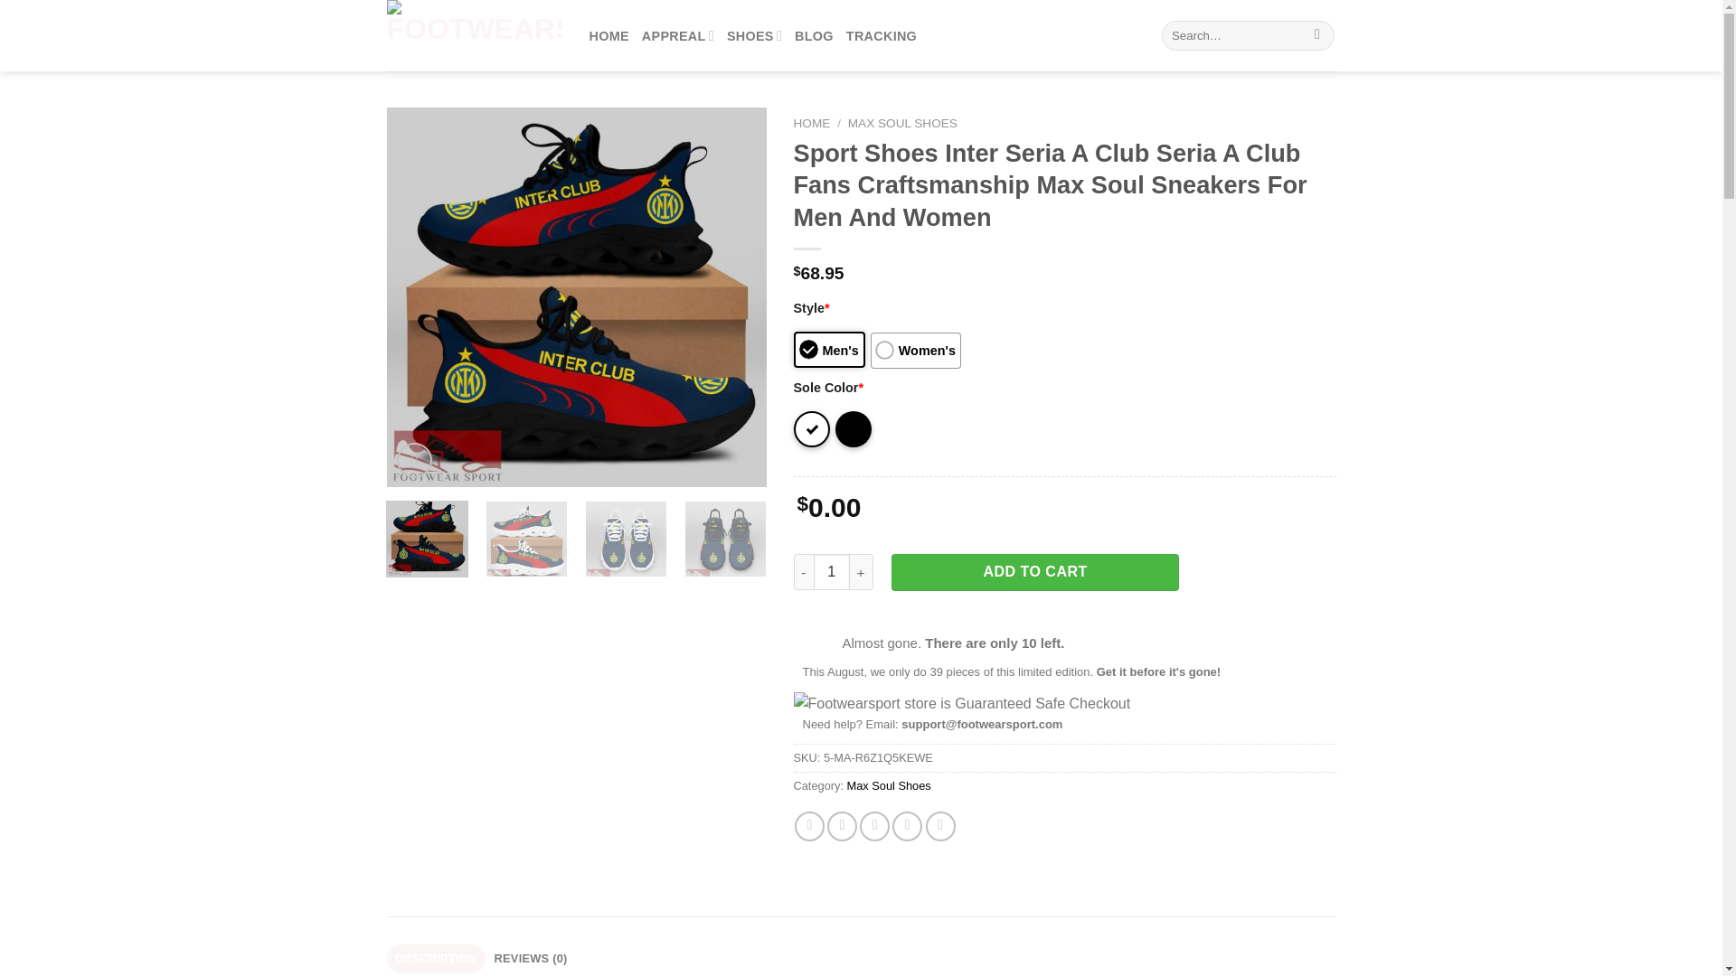 The image size is (1736, 976). Describe the element at coordinates (828, 350) in the screenshot. I see `Men's` at that location.